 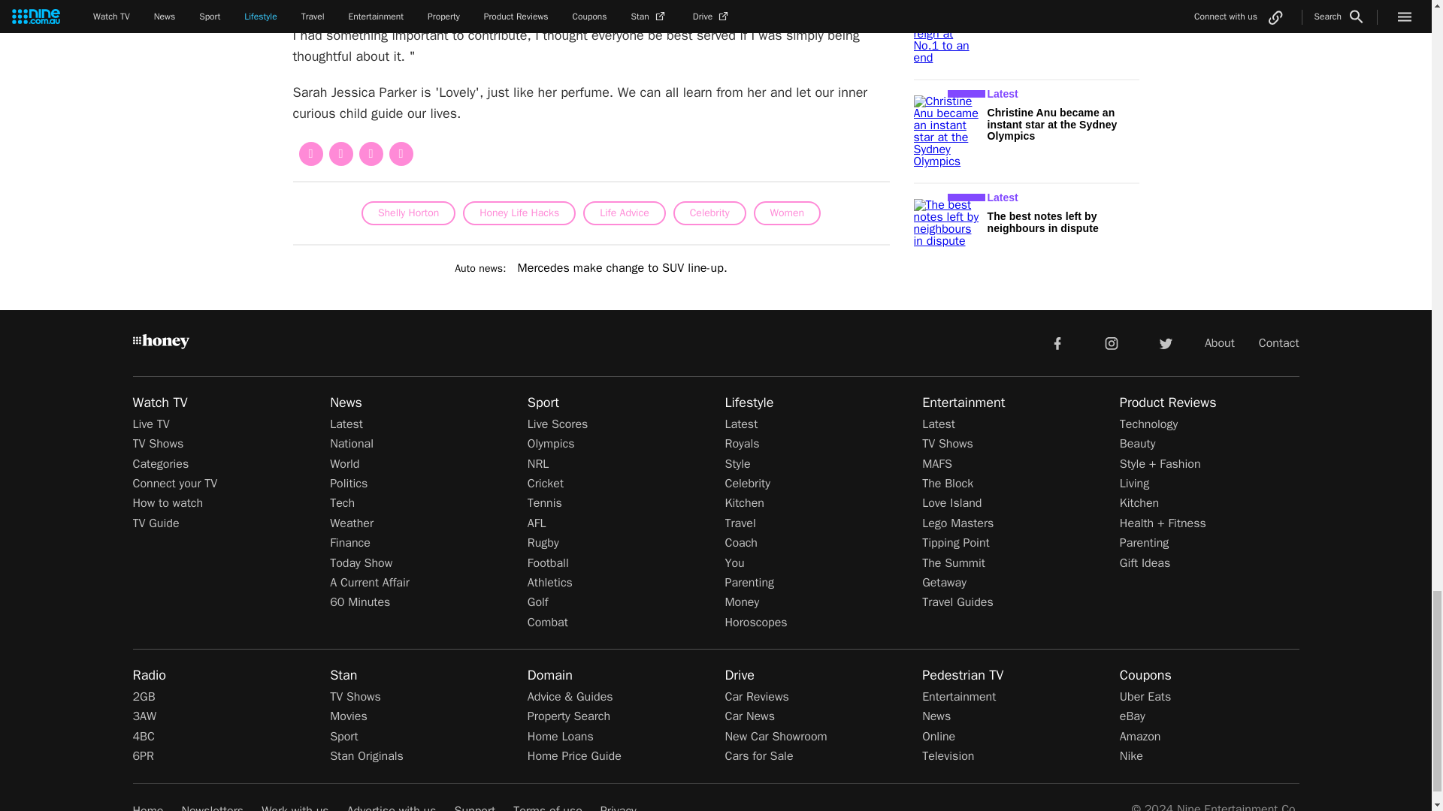 What do you see at coordinates (1165, 342) in the screenshot?
I see `twitter` at bounding box center [1165, 342].